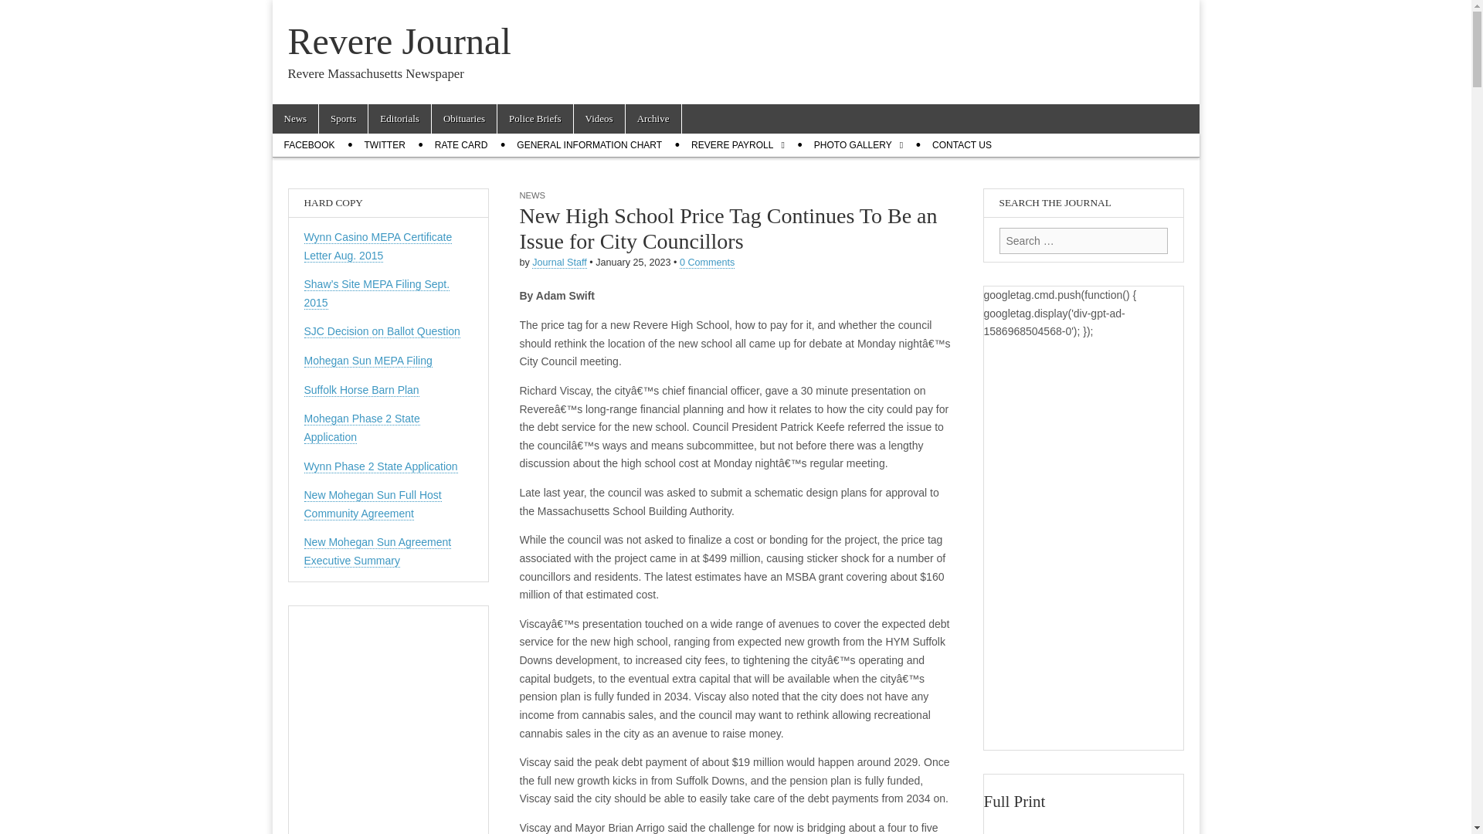 The width and height of the screenshot is (1483, 834). What do you see at coordinates (378, 247) in the screenshot?
I see `Wynn Casino MEPA Certificate Letter Aug. 2015` at bounding box center [378, 247].